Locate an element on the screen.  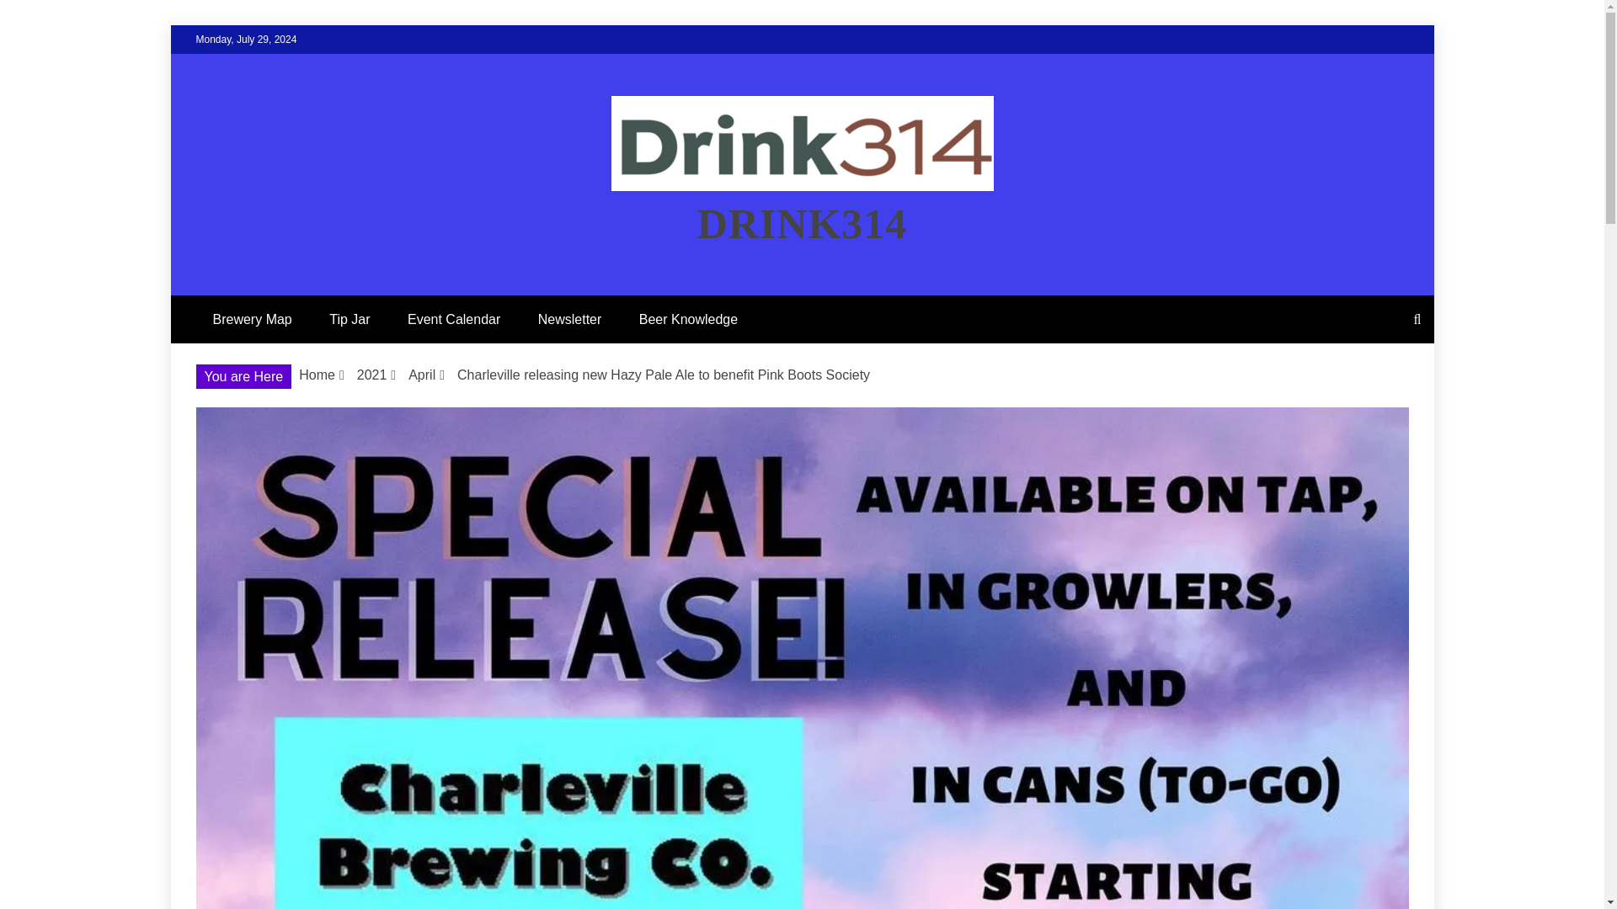
Tip Jar is located at coordinates (349, 320).